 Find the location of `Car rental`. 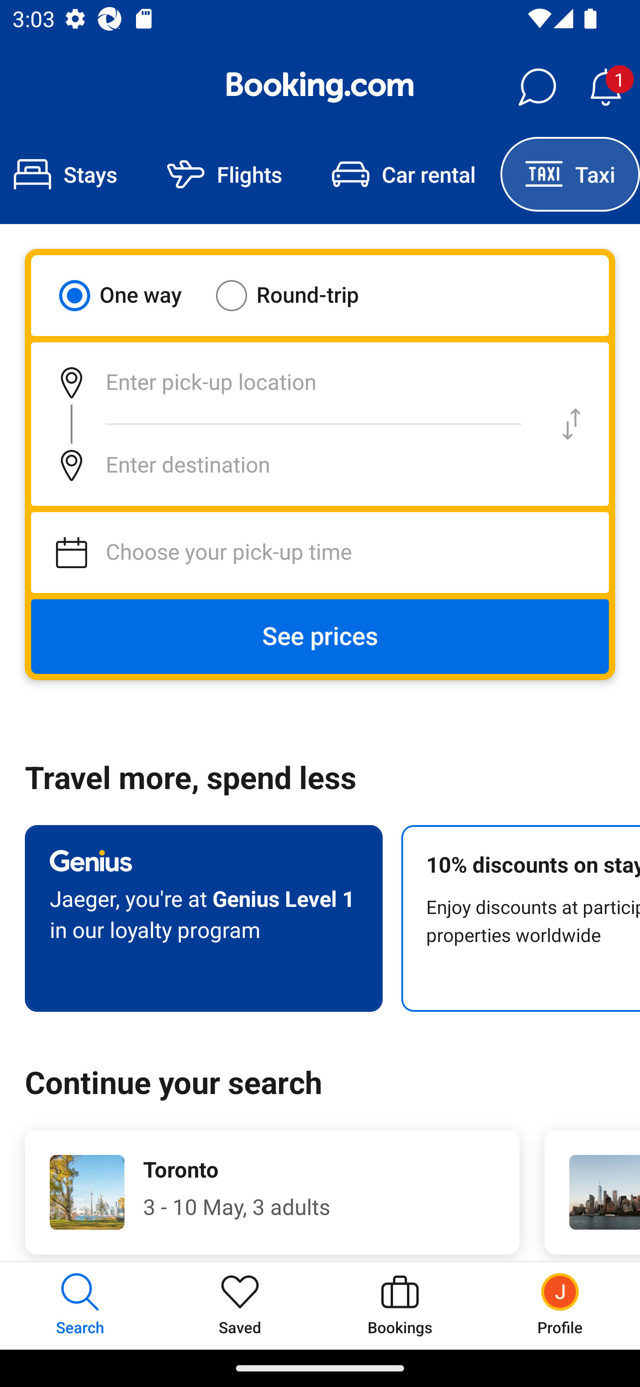

Car rental is located at coordinates (404, 174).